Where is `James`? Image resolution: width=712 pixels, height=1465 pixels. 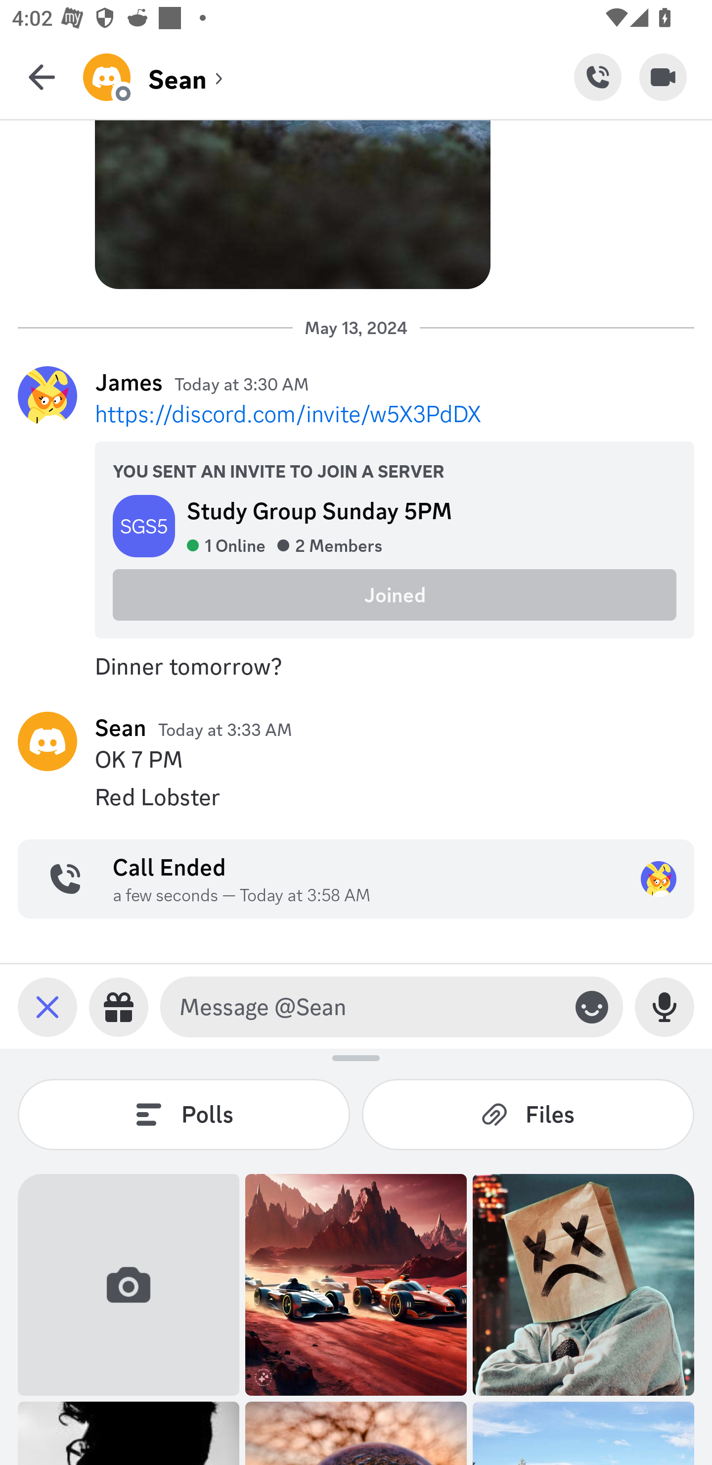 James is located at coordinates (129, 382).